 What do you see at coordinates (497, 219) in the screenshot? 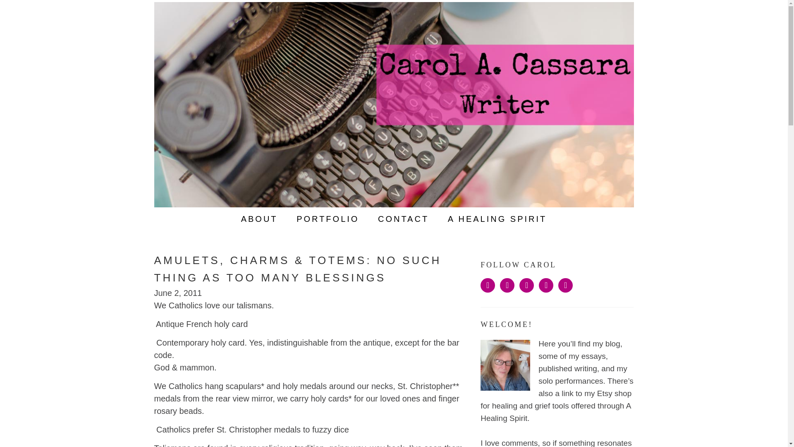
I see `A HEALING SPIRIT` at bounding box center [497, 219].